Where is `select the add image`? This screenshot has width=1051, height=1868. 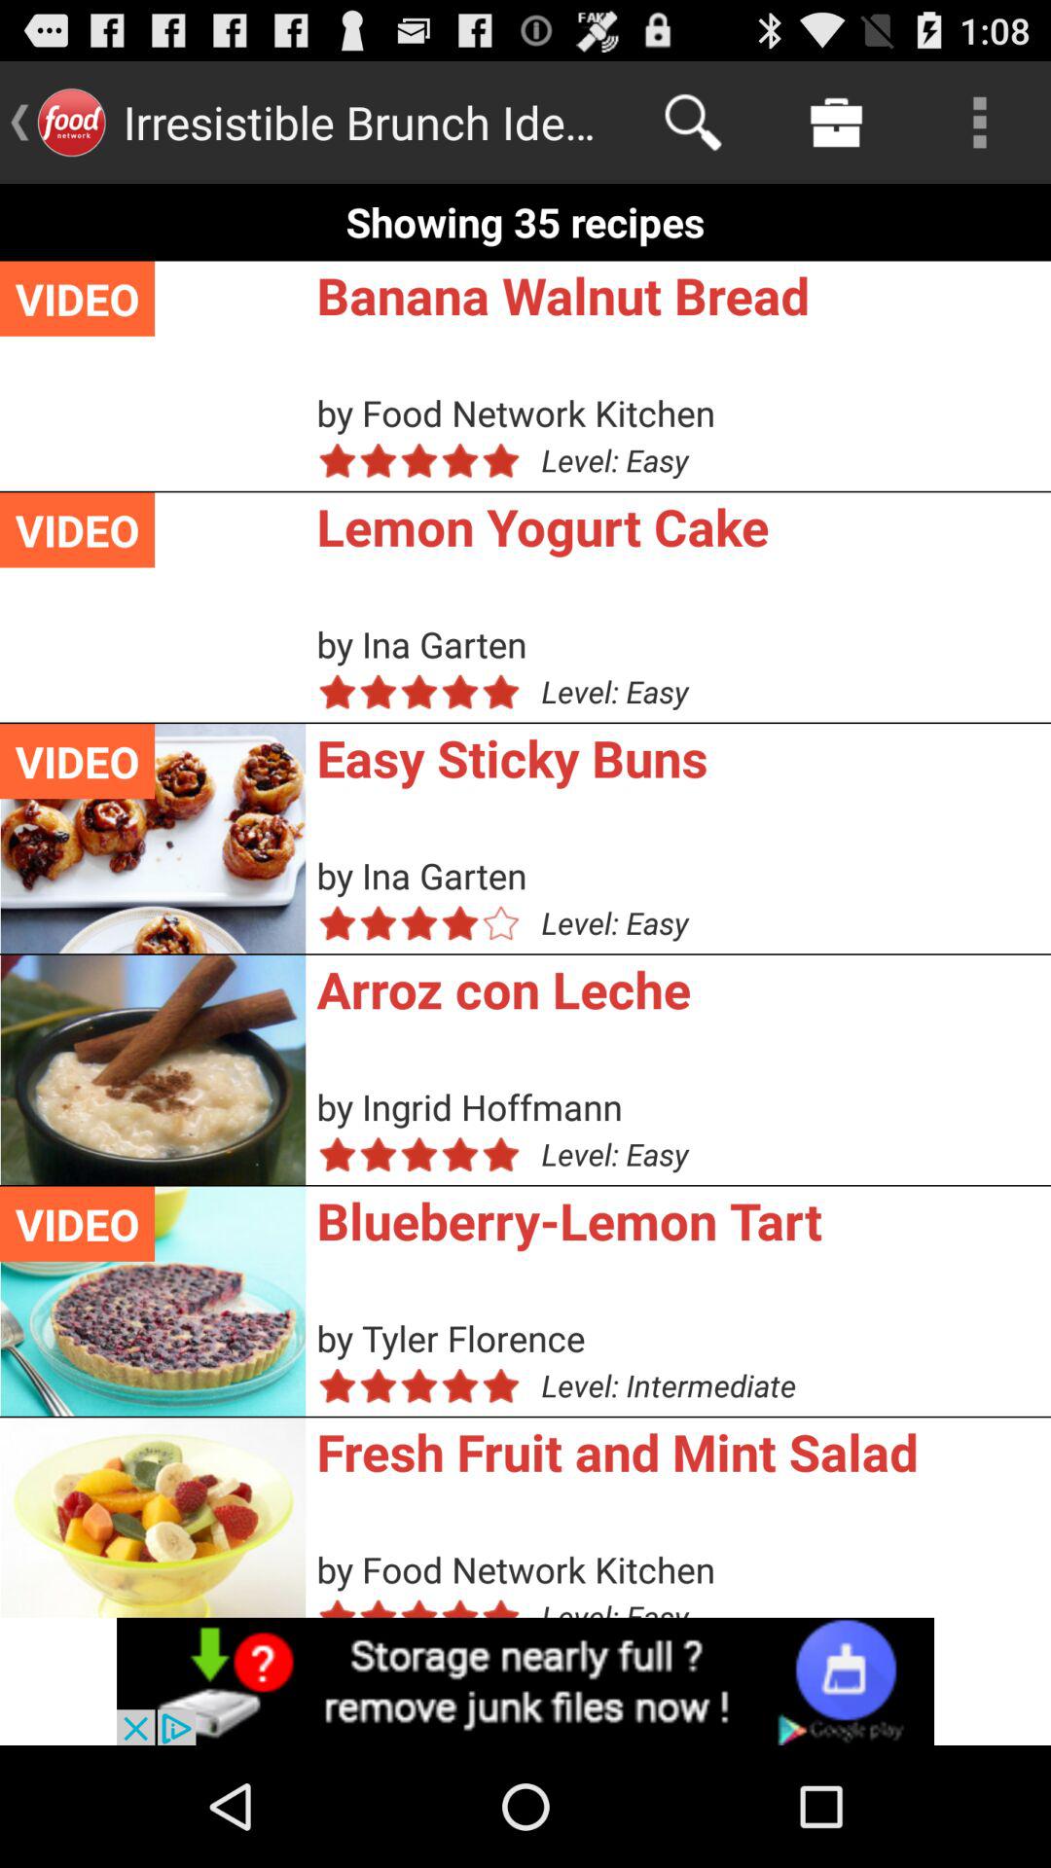 select the add image is located at coordinates (525, 1681).